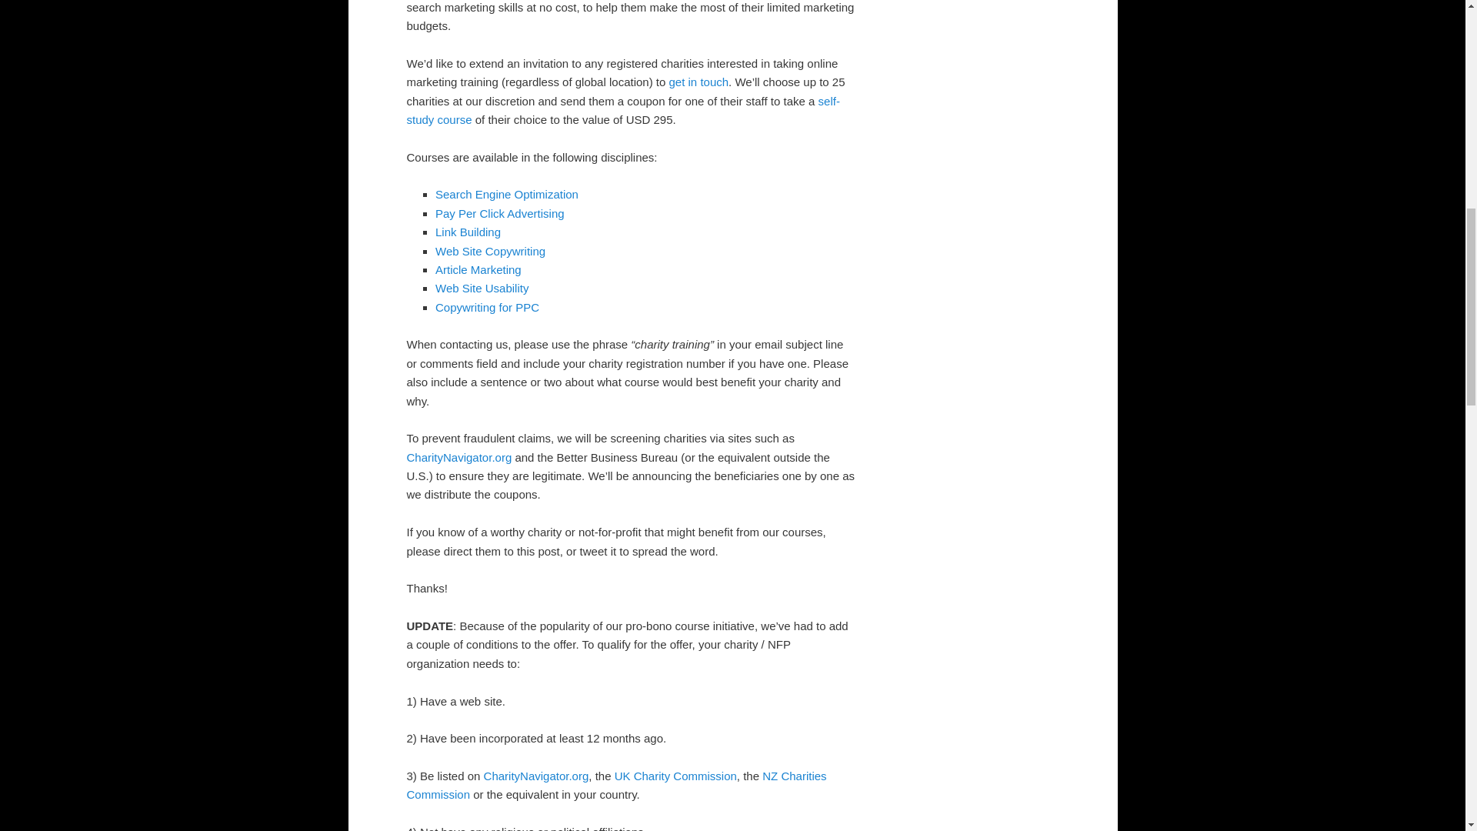 The height and width of the screenshot is (831, 1477). I want to click on Charity Navigator, so click(458, 457).